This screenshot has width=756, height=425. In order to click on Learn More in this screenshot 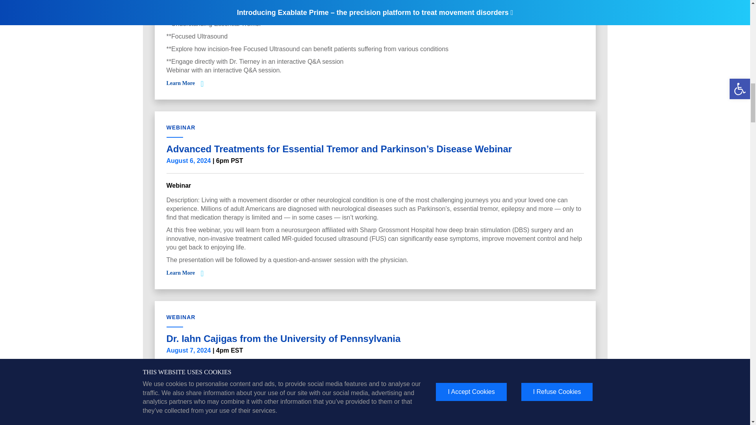, I will do `click(180, 272)`.